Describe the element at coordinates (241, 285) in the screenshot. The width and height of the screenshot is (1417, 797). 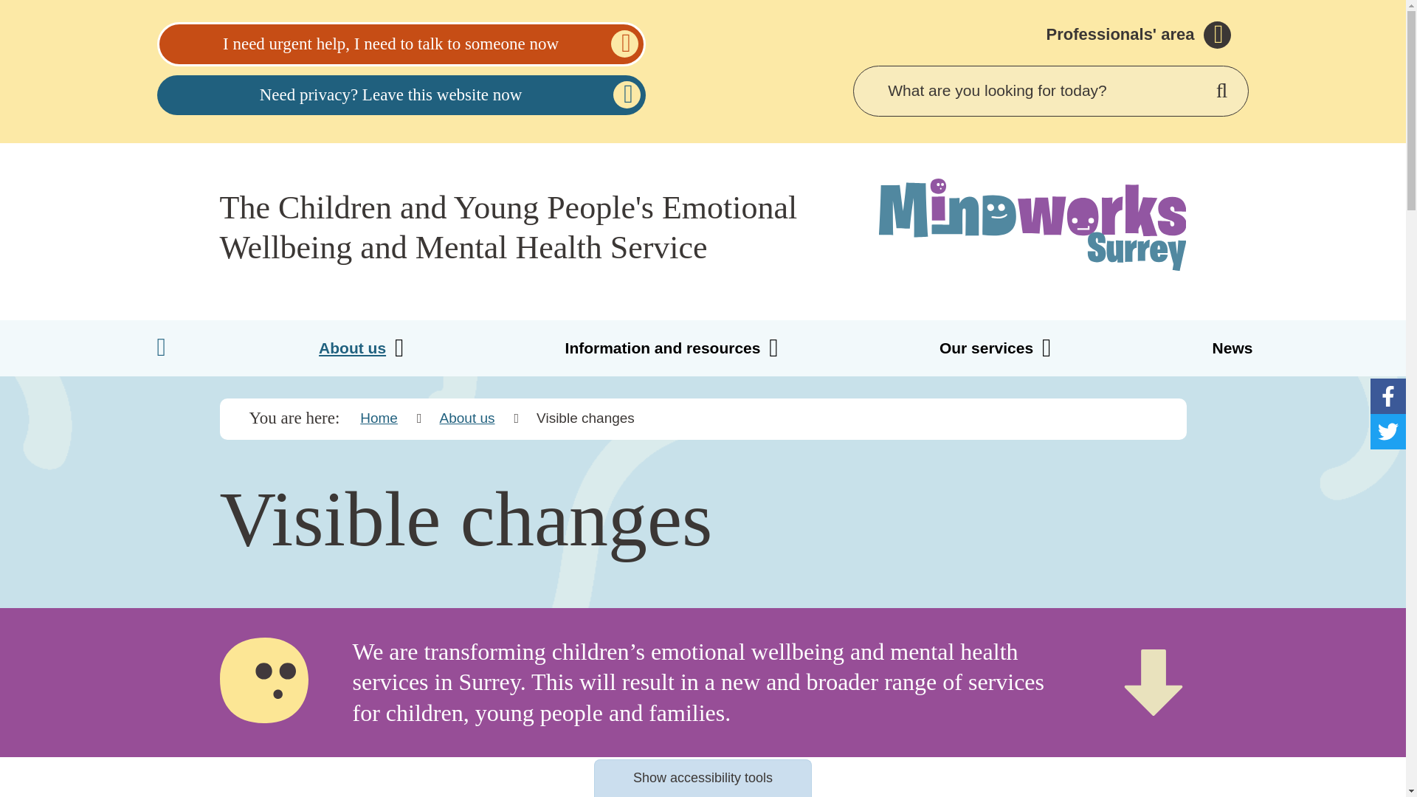
I see `Eating disorders` at that location.